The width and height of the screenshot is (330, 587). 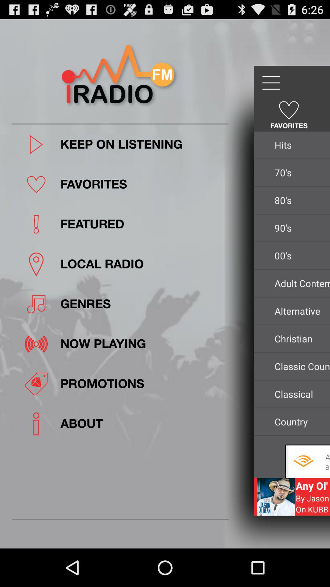 I want to click on scroll to about app, so click(x=142, y=424).